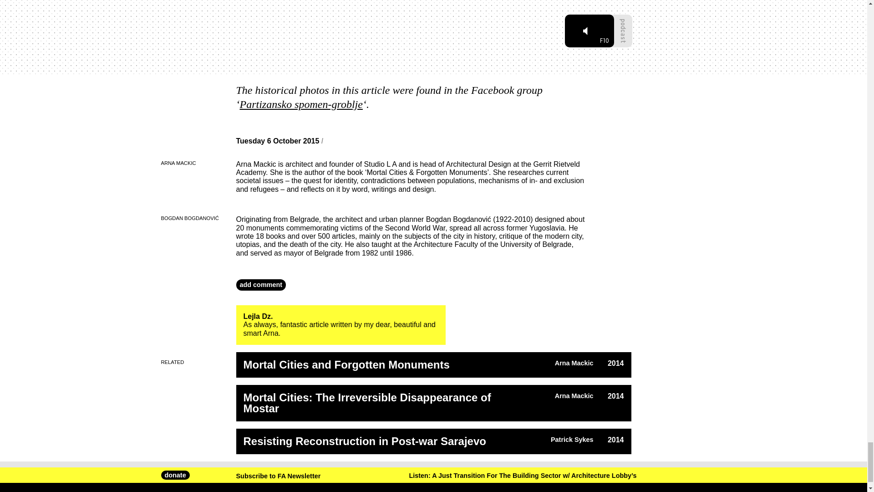 Image resolution: width=874 pixels, height=492 pixels. I want to click on Work with us, so click(534, 488).